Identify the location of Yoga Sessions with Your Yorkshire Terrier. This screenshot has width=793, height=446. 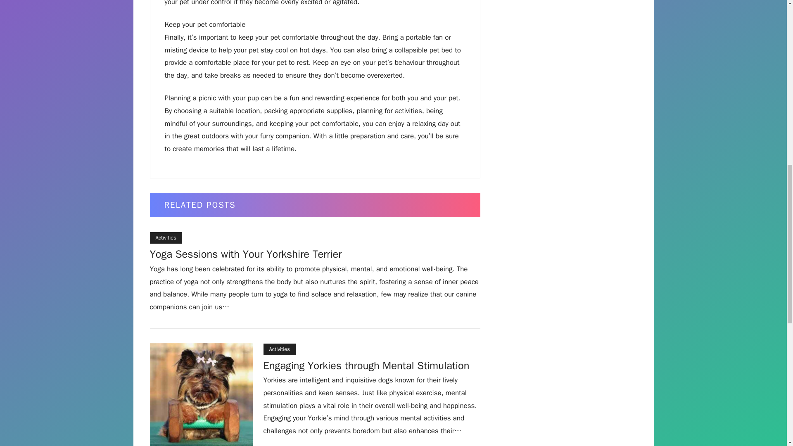
(245, 255).